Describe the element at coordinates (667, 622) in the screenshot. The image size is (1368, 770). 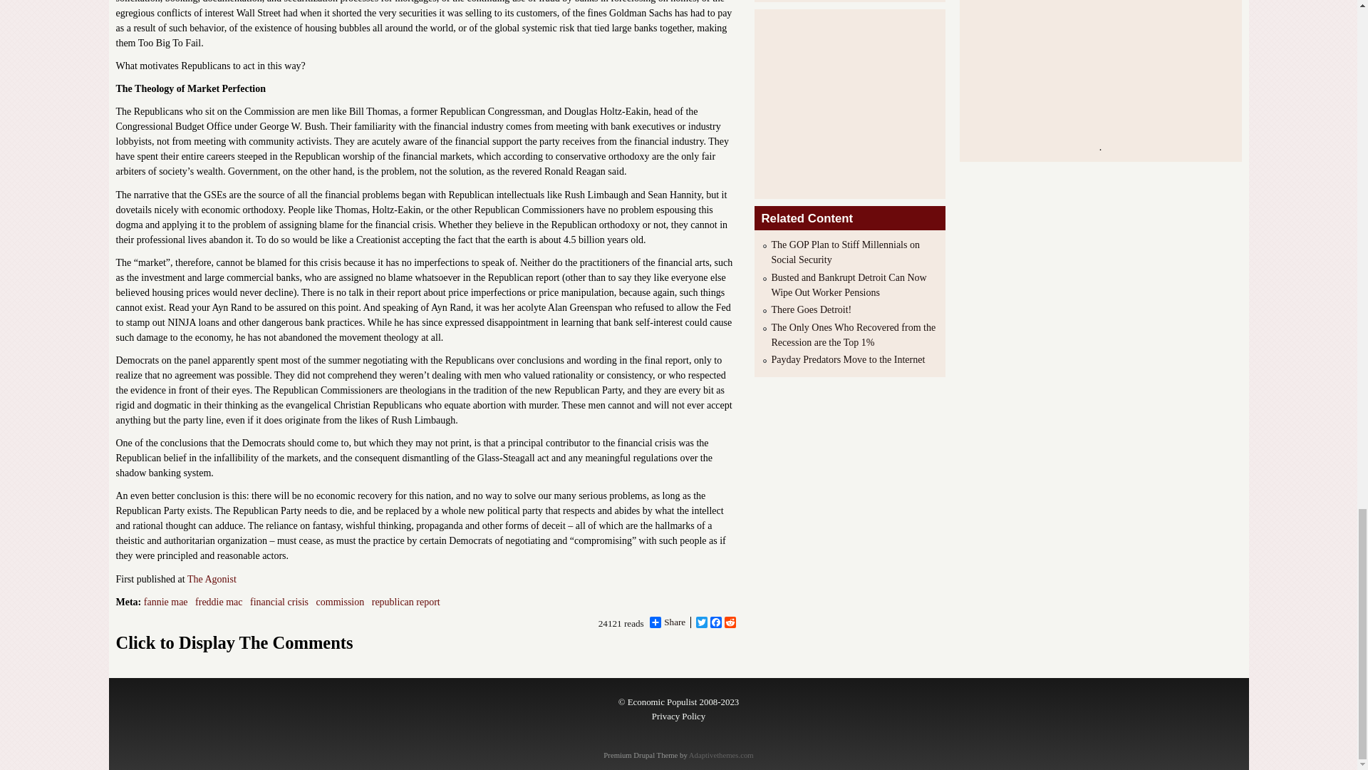
I see `Share` at that location.